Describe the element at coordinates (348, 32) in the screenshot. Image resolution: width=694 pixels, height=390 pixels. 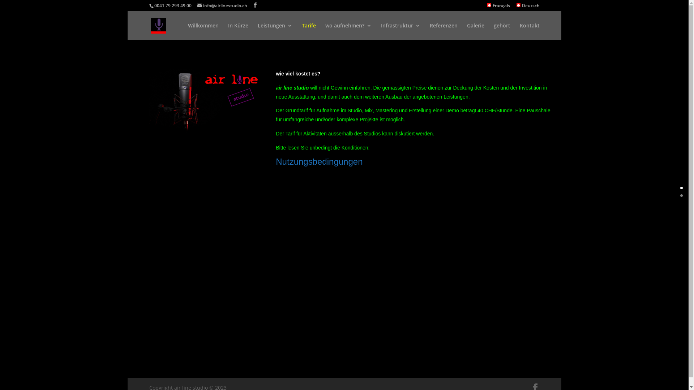
I see `wo aufnehmen?` at that location.